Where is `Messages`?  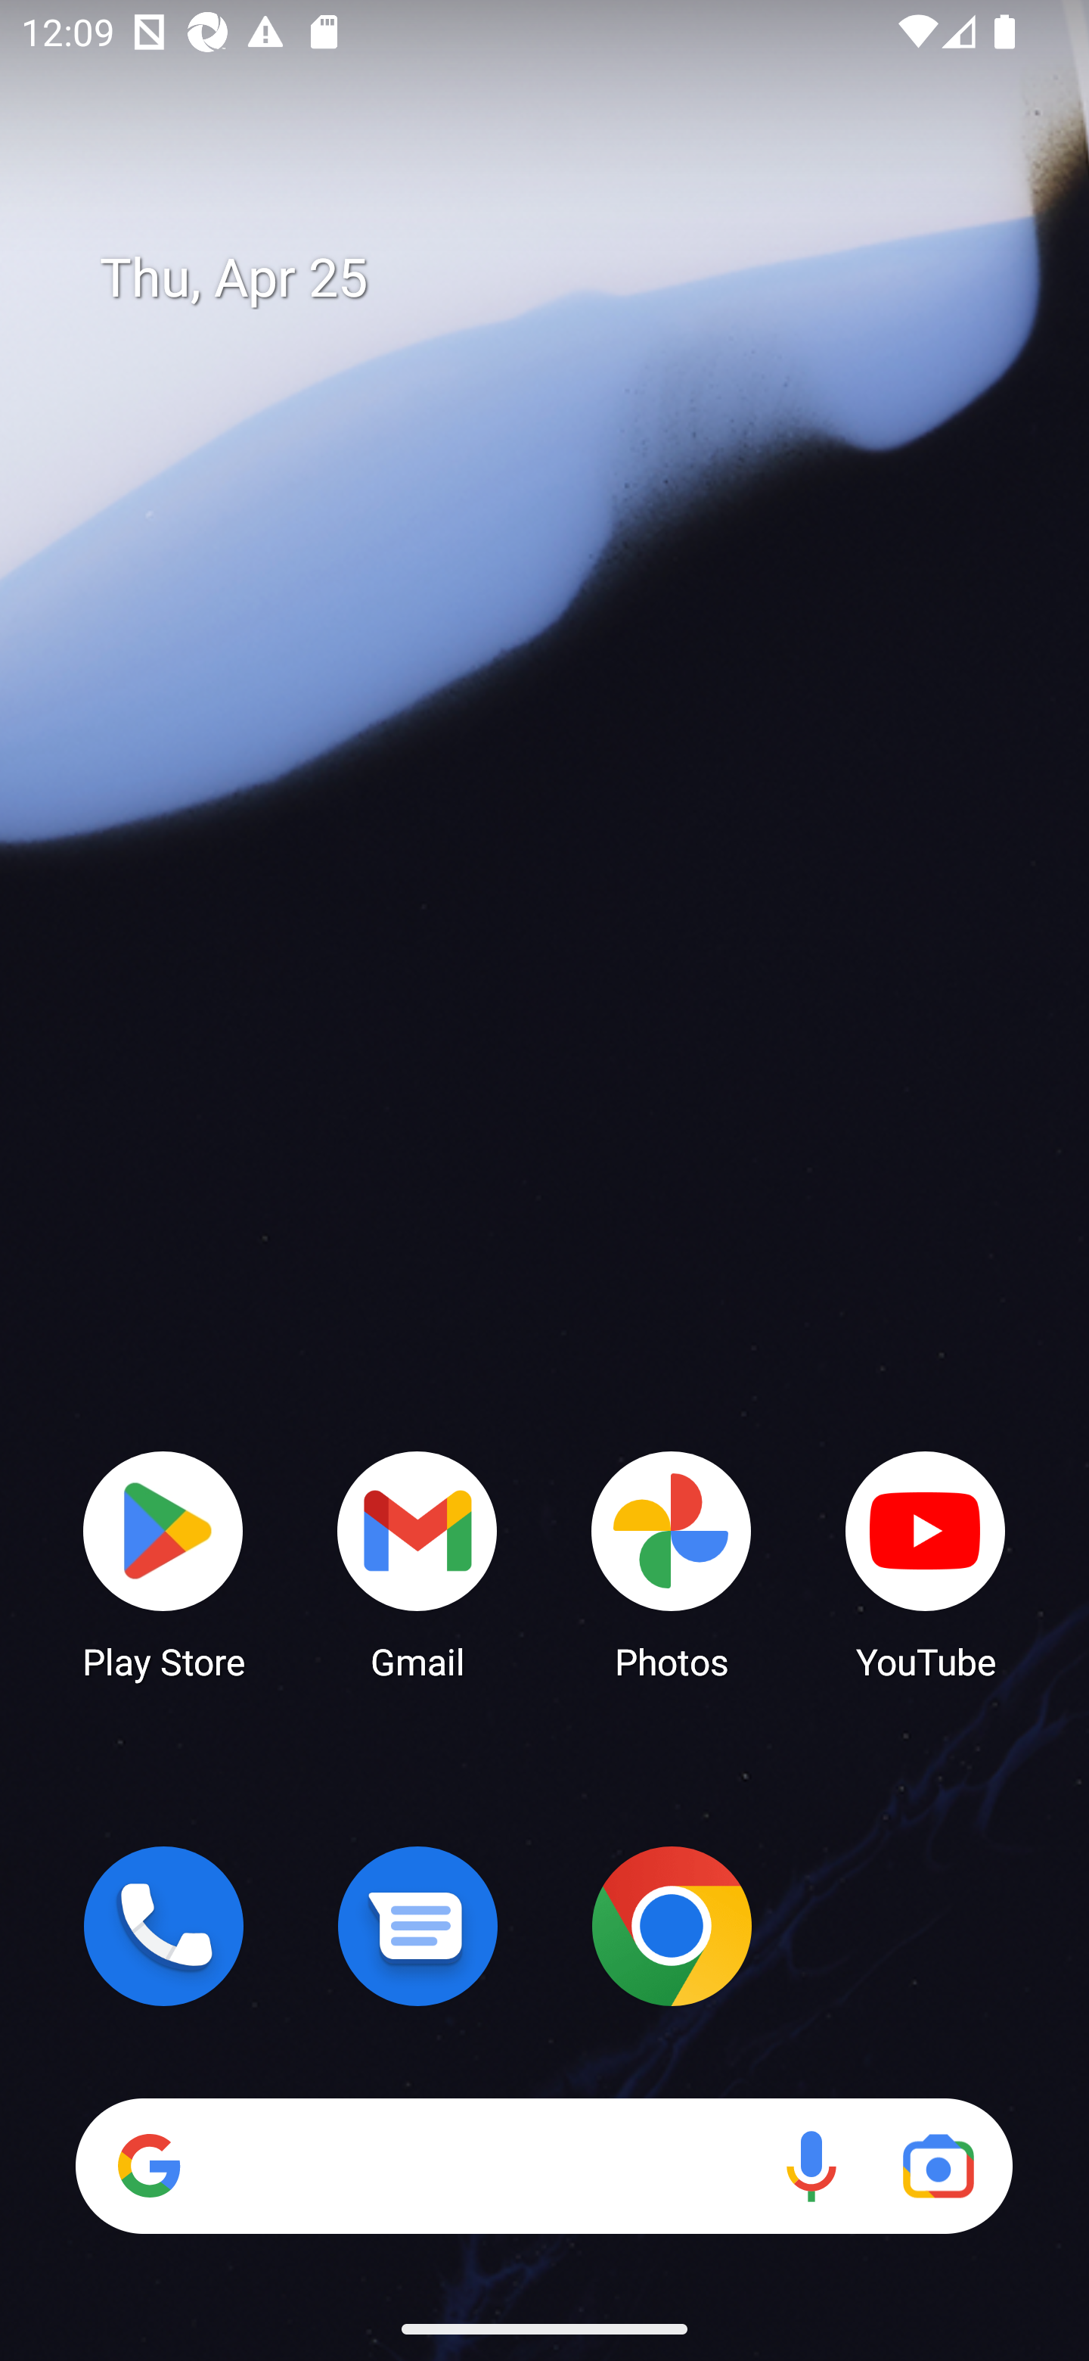
Messages is located at coordinates (417, 1926).